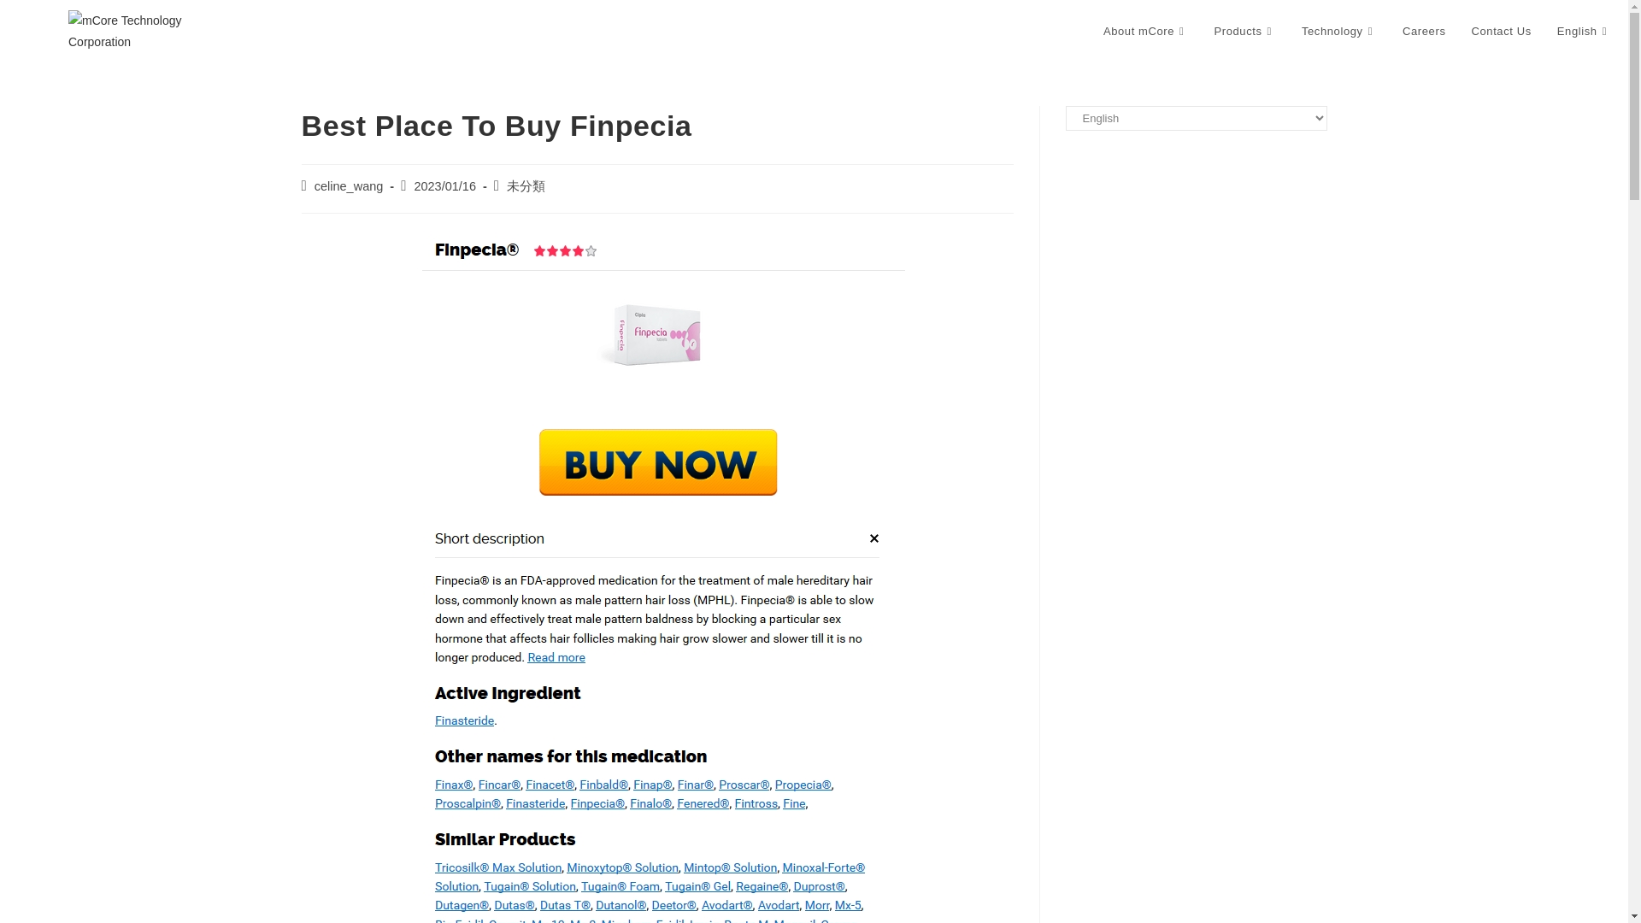 The image size is (1641, 923). Describe the element at coordinates (1244, 32) in the screenshot. I see `Products` at that location.